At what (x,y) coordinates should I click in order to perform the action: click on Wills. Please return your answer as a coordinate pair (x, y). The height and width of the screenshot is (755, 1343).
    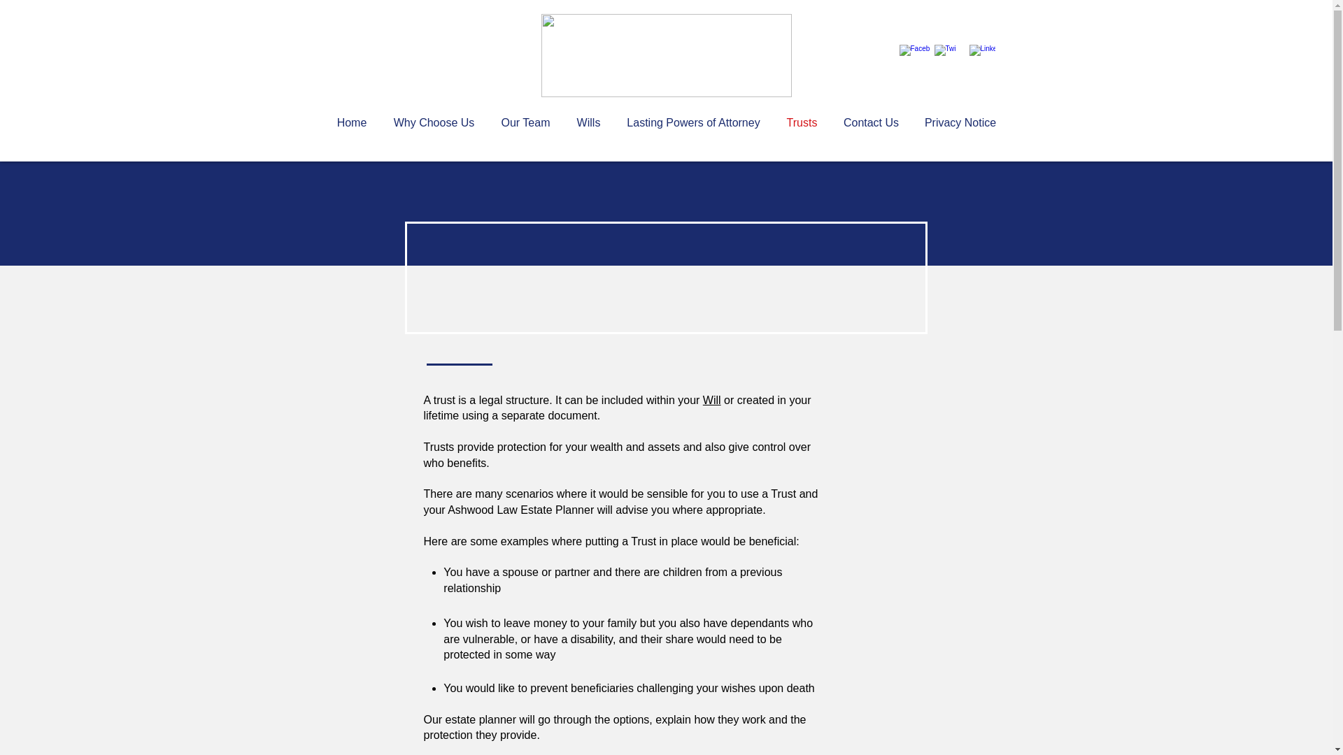
    Looking at the image, I should click on (589, 123).